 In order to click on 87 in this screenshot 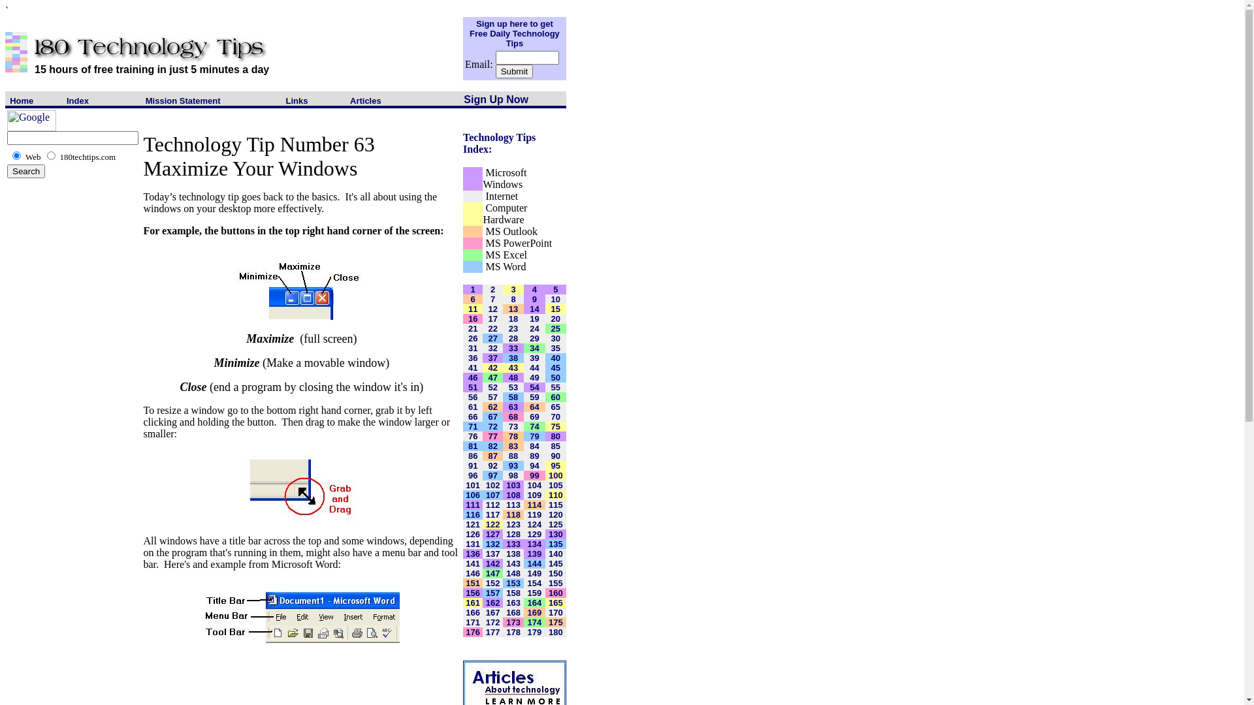, I will do `click(492, 456)`.